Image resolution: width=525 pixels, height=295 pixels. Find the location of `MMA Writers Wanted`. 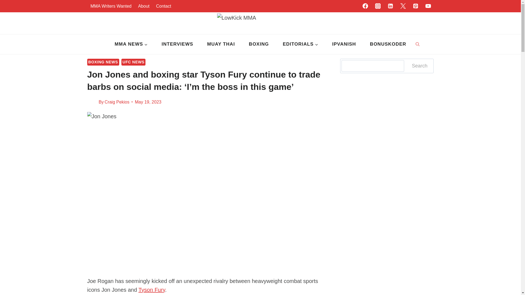

MMA Writers Wanted is located at coordinates (111, 6).